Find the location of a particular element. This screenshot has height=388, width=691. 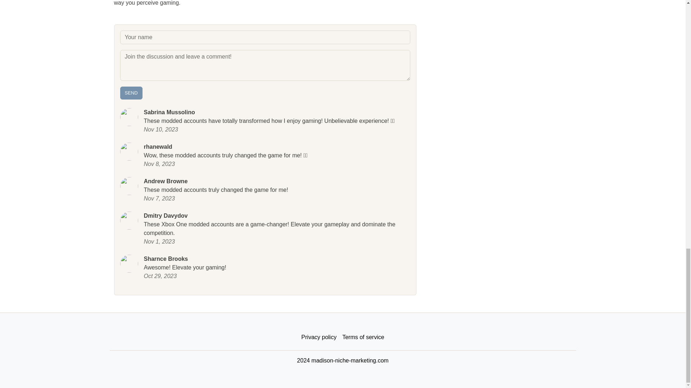

Send is located at coordinates (131, 93).